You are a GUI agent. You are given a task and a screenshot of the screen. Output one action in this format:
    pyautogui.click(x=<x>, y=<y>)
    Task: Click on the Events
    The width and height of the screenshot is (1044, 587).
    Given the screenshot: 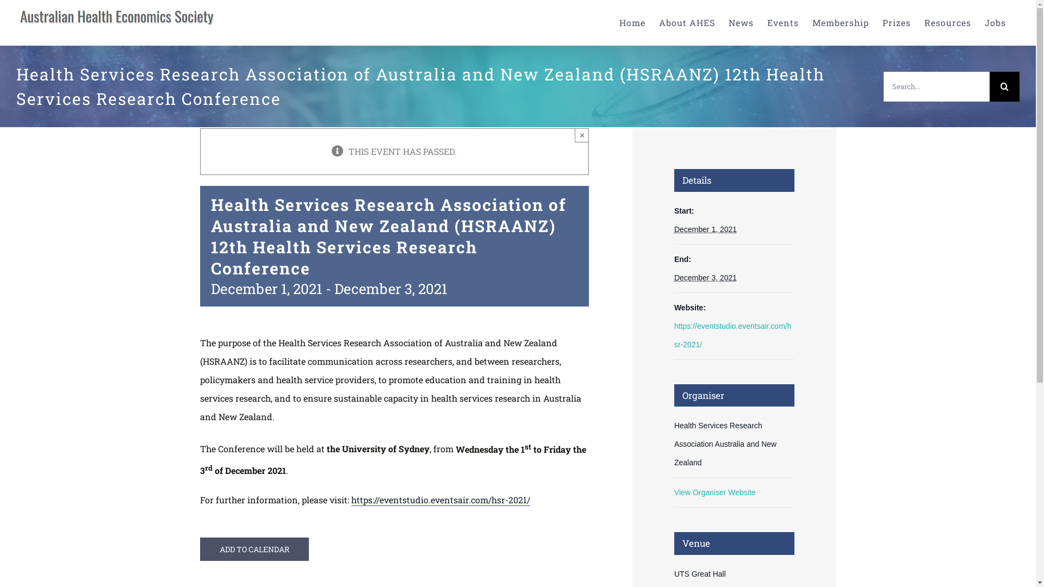 What is the action you would take?
    pyautogui.click(x=783, y=23)
    